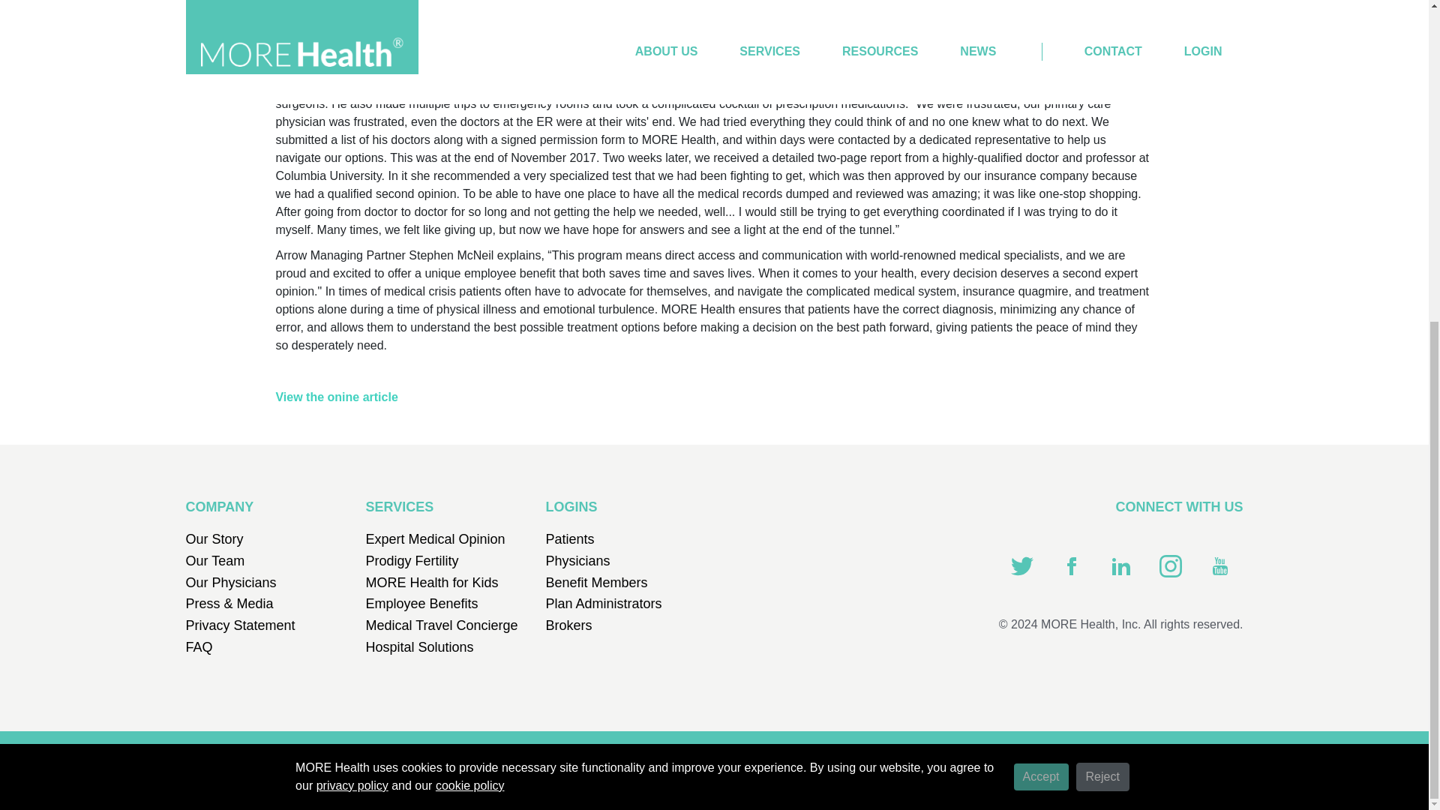 The height and width of the screenshot is (810, 1440). Describe the element at coordinates (421, 603) in the screenshot. I see `Employee Benefits` at that location.